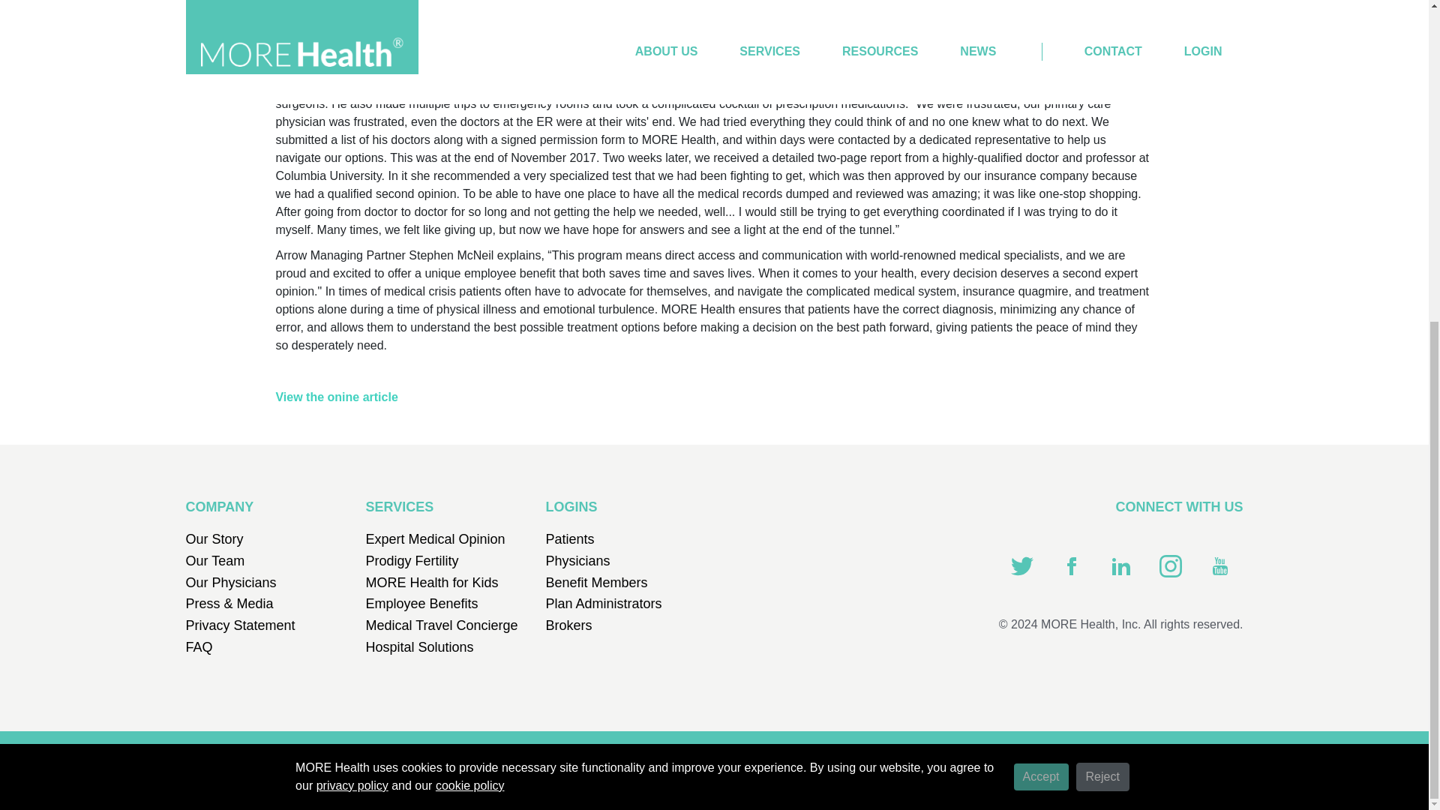 The height and width of the screenshot is (810, 1440). Describe the element at coordinates (421, 603) in the screenshot. I see `Employee Benefits` at that location.